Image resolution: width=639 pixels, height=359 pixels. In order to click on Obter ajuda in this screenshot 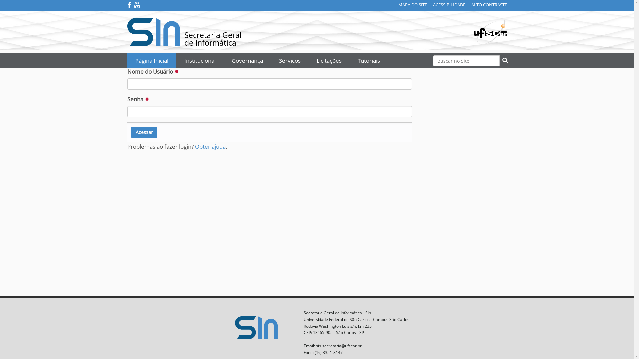, I will do `click(210, 146)`.